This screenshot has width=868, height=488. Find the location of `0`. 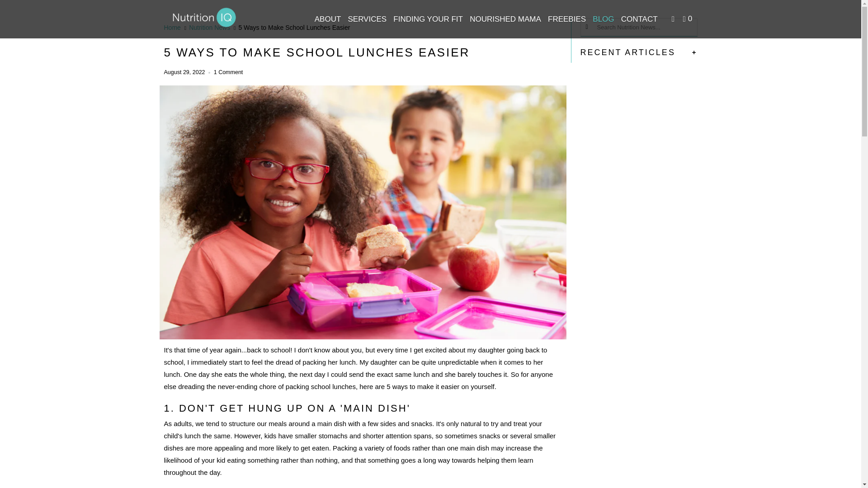

0 is located at coordinates (688, 19).